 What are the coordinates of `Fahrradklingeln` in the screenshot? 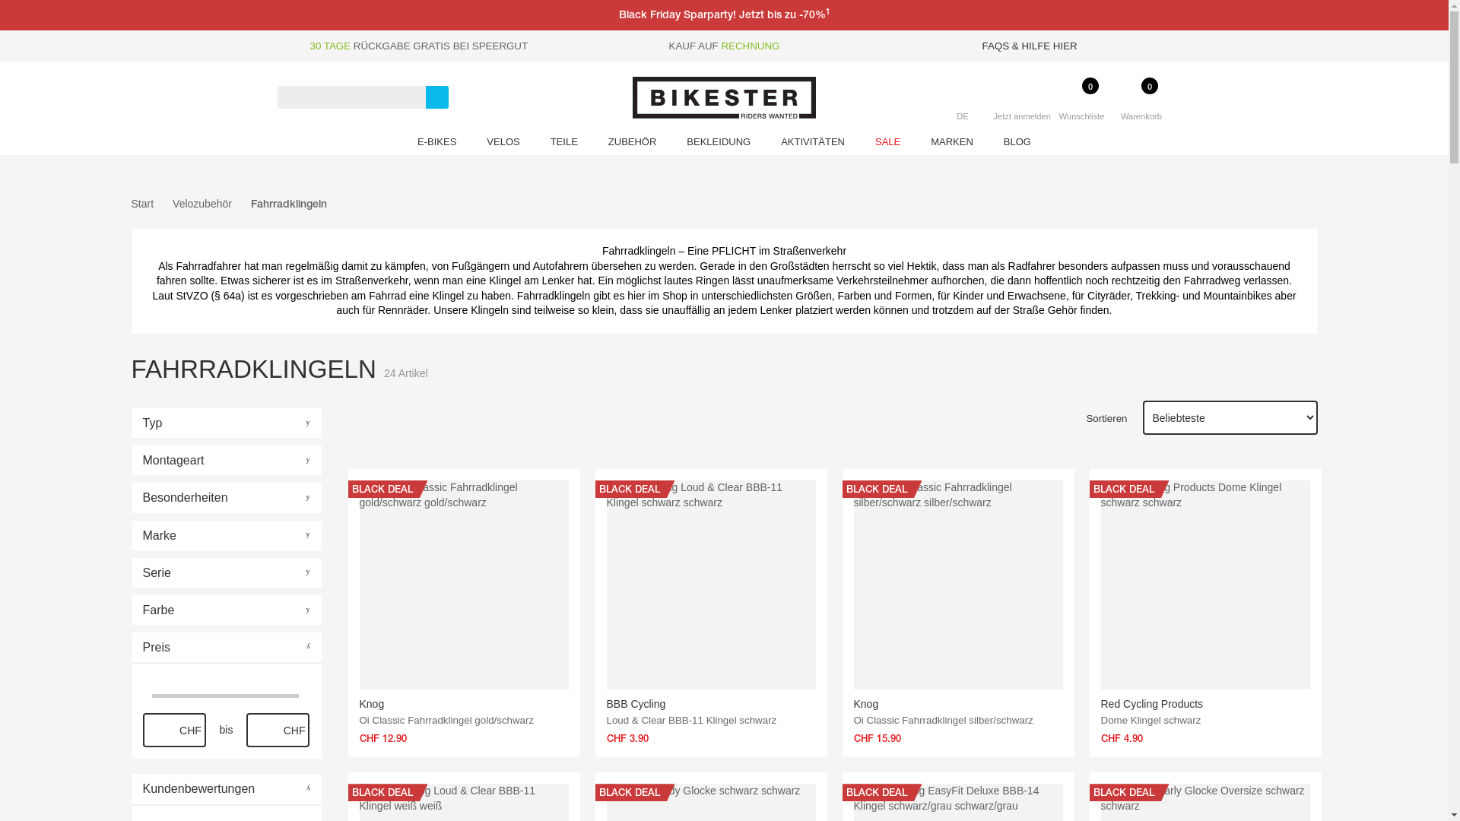 It's located at (289, 204).